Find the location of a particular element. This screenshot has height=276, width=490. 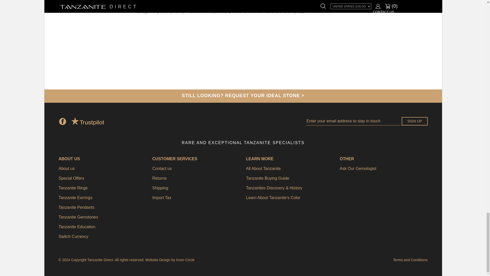

Tanzanite Buying Guide is located at coordinates (290, 178).